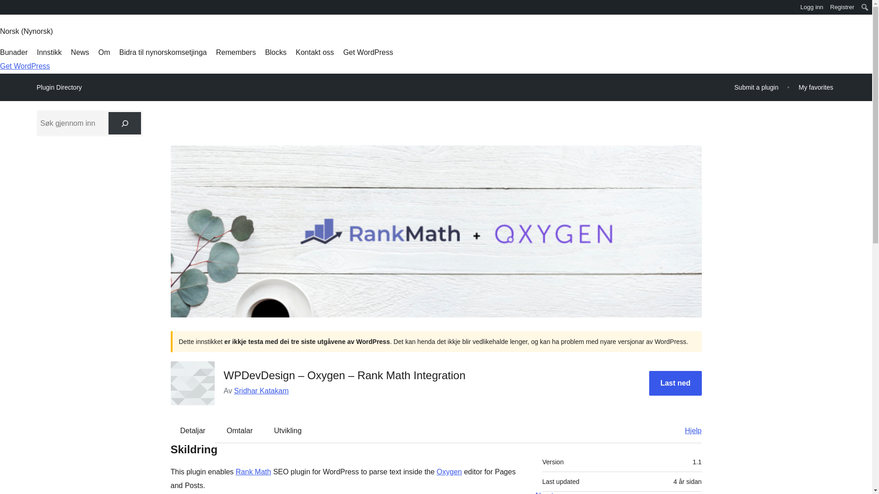 The width and height of the screenshot is (879, 494). I want to click on Innstikk, so click(49, 52).